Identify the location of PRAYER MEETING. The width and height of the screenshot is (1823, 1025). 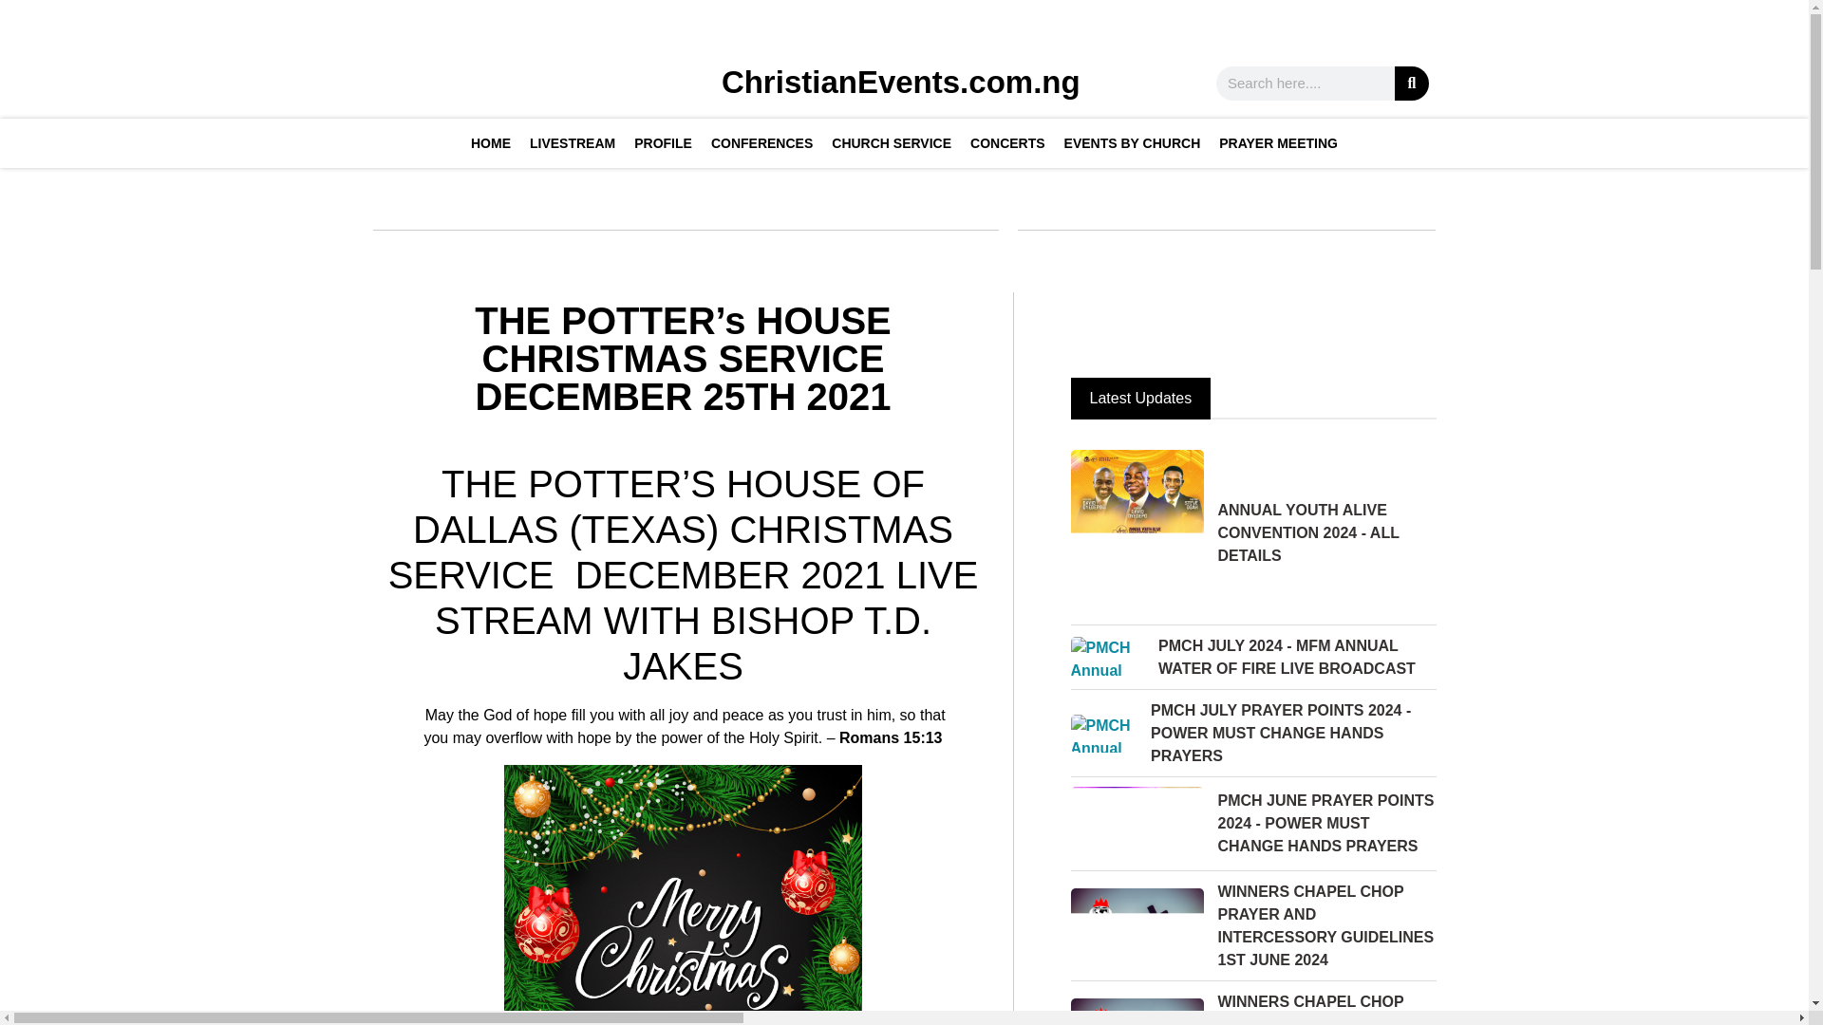
(1278, 143).